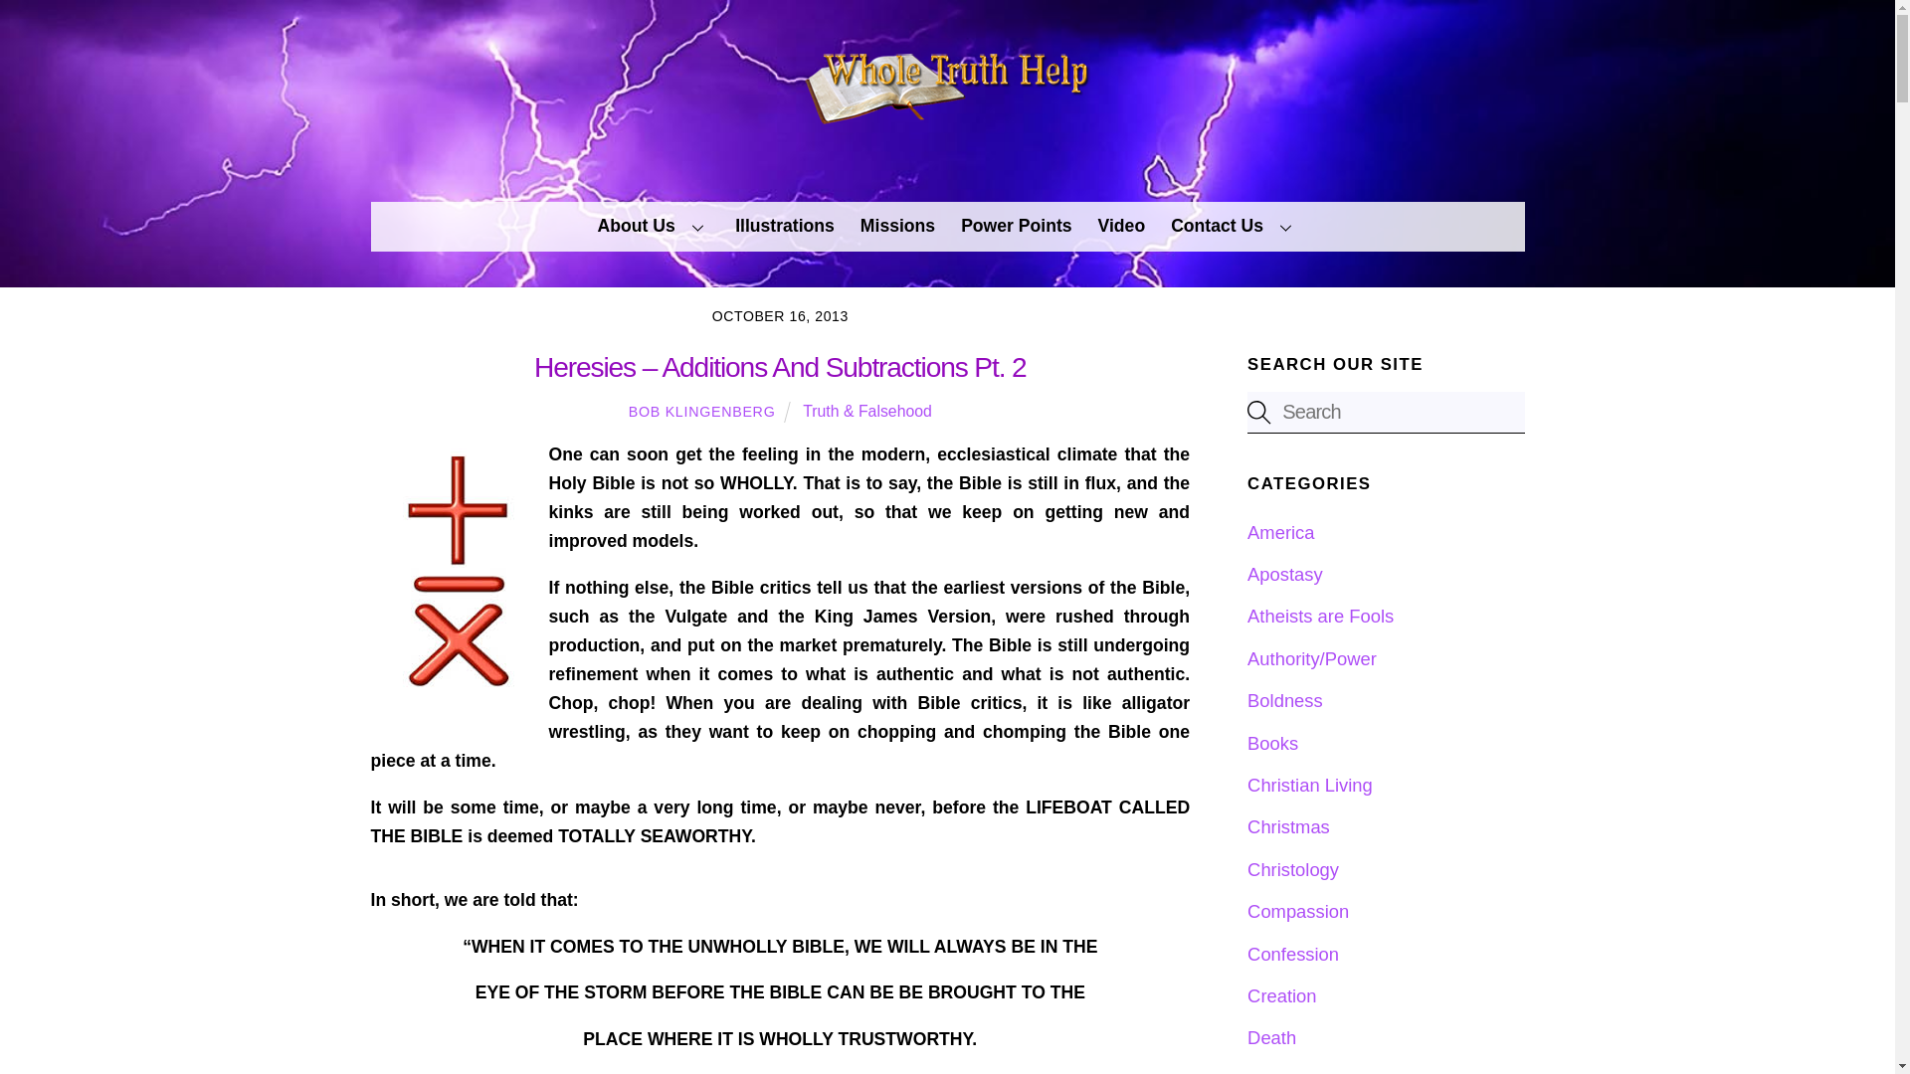 The height and width of the screenshot is (1074, 1910). I want to click on Books, so click(1272, 743).